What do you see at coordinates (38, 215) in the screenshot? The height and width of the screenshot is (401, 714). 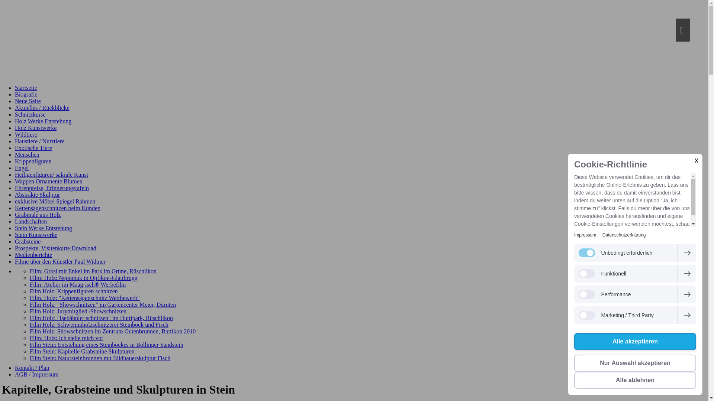 I see `Grabmale aus Holz` at bounding box center [38, 215].